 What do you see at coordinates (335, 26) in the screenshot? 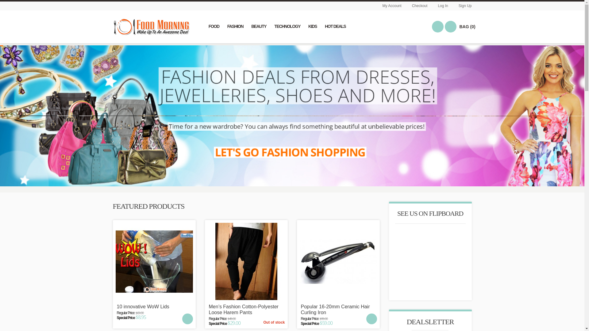
I see `HOT DEALS` at bounding box center [335, 26].